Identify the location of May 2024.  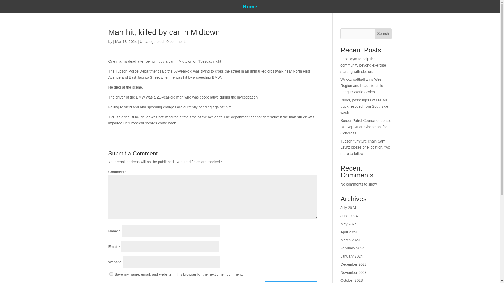
(348, 224).